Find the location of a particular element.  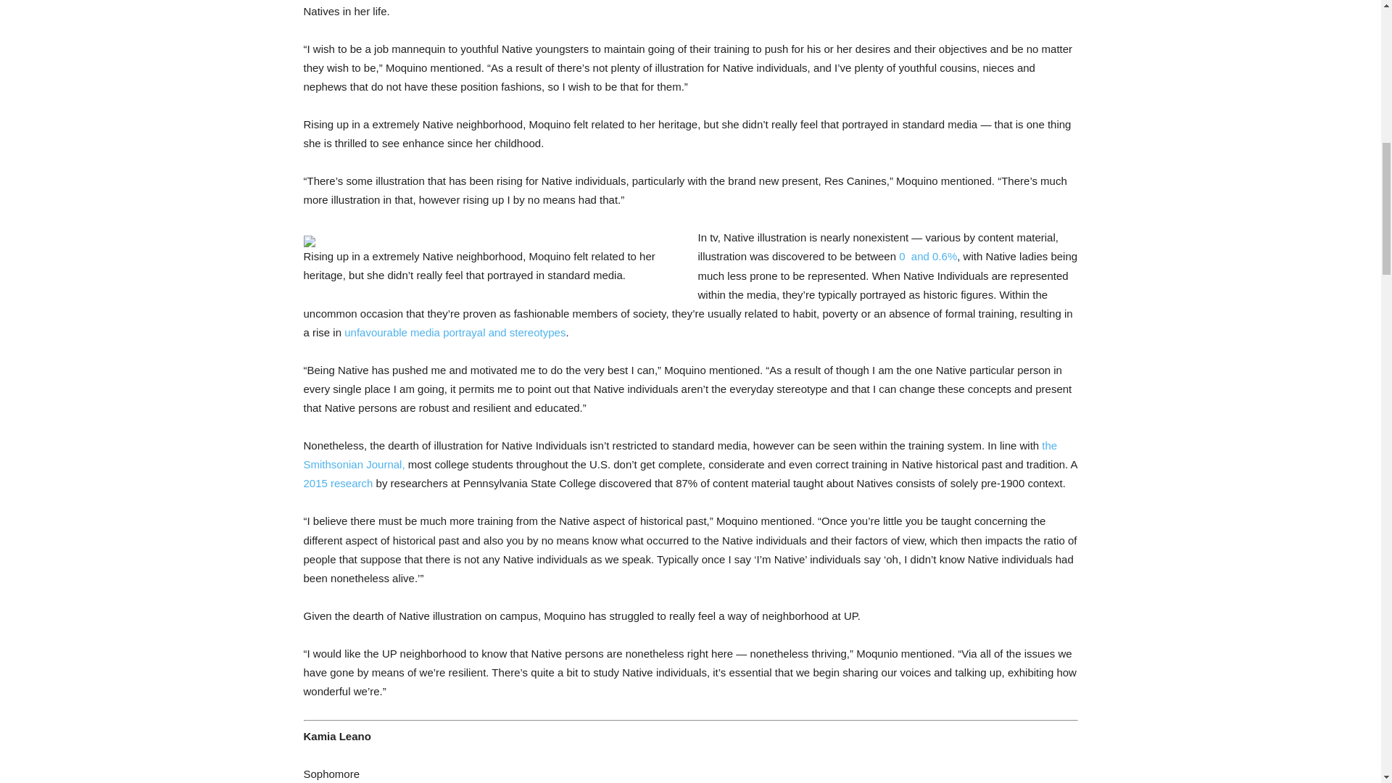

2015 research is located at coordinates (338, 483).